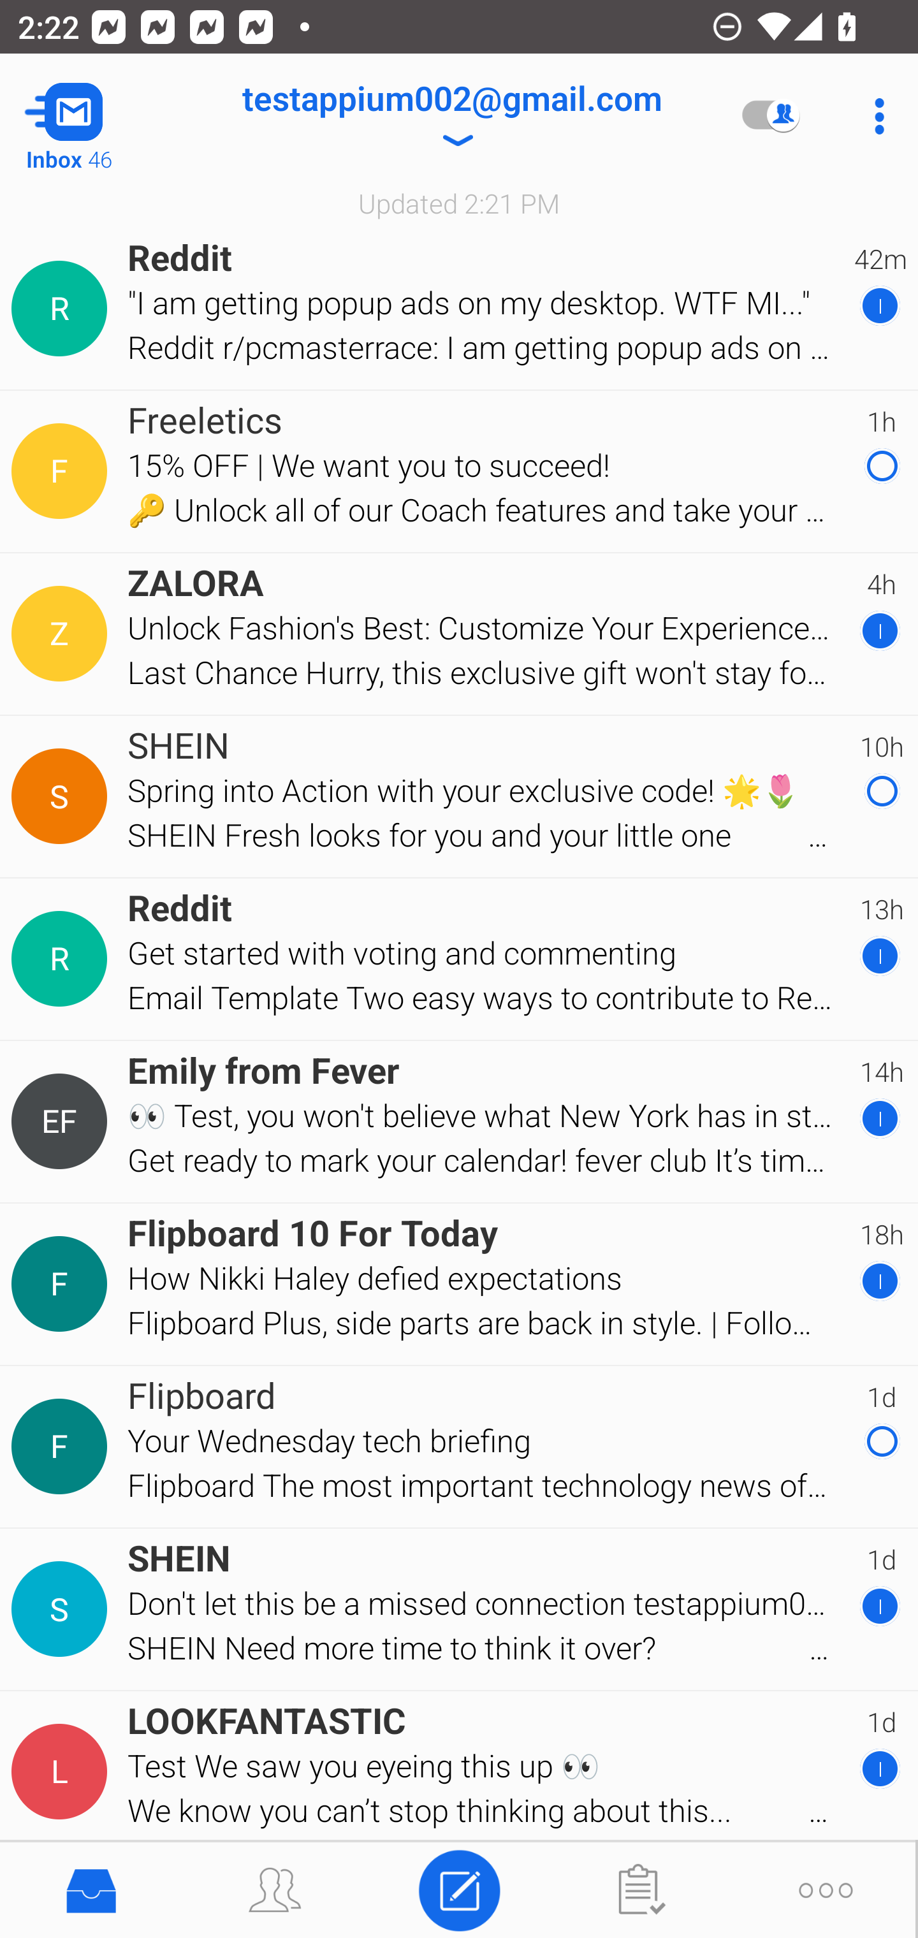 The height and width of the screenshot is (1938, 918). Describe the element at coordinates (451, 116) in the screenshot. I see `testappium002@gmail.com` at that location.